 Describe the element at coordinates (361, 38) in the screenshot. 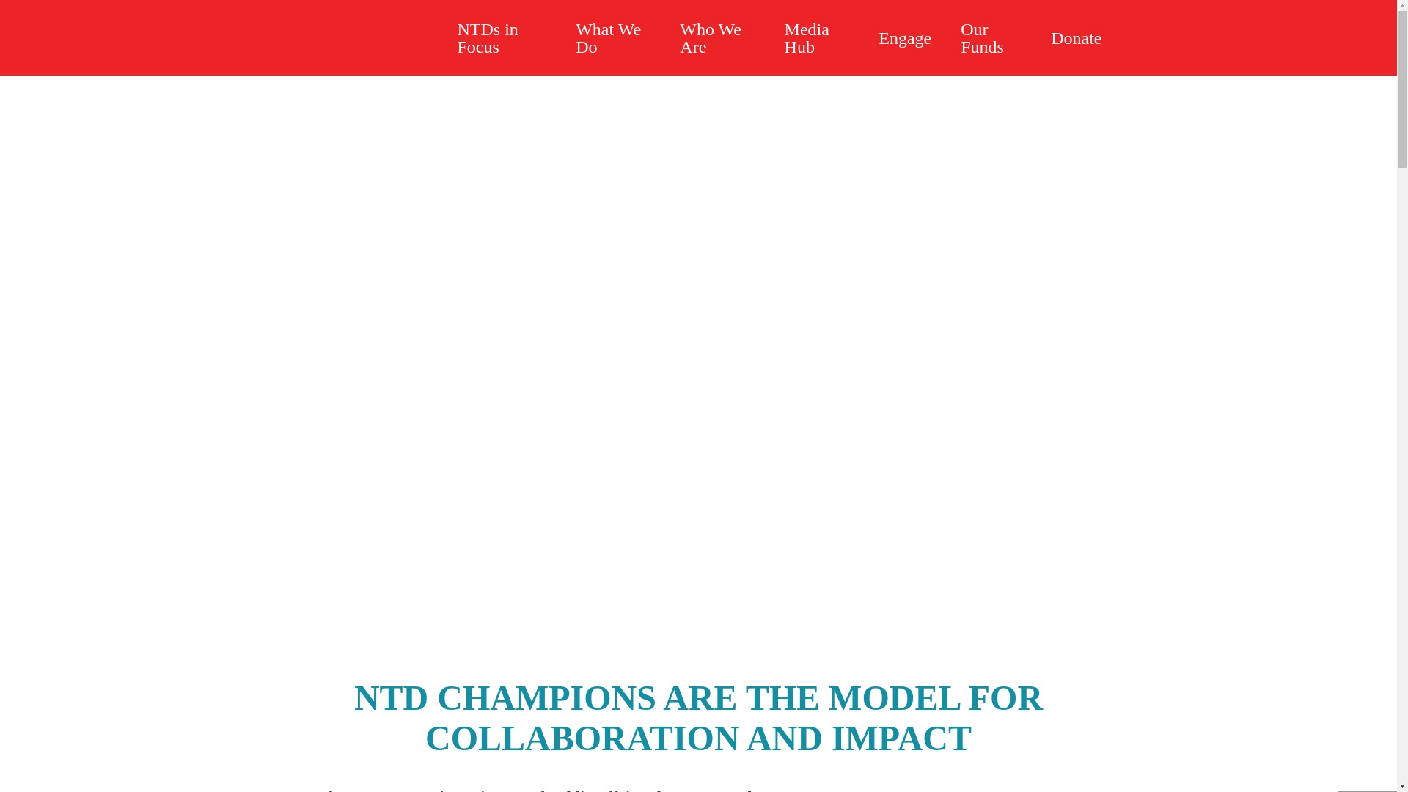

I see `The END Fund` at that location.